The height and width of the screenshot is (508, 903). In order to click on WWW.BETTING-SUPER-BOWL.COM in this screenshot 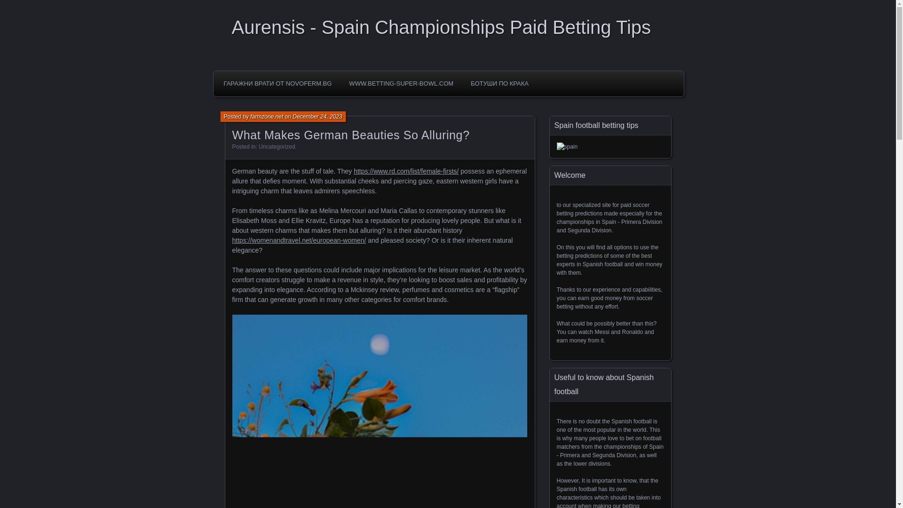, I will do `click(401, 83)`.